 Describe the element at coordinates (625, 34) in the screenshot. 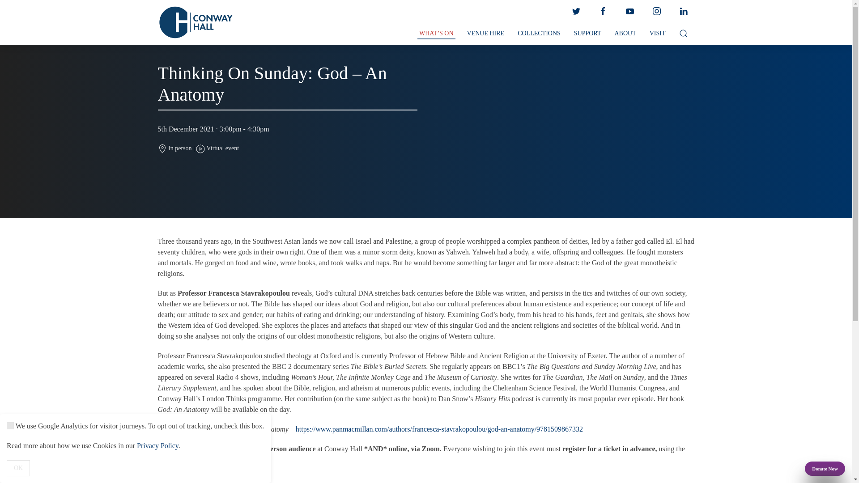

I see `ABOUT` at that location.